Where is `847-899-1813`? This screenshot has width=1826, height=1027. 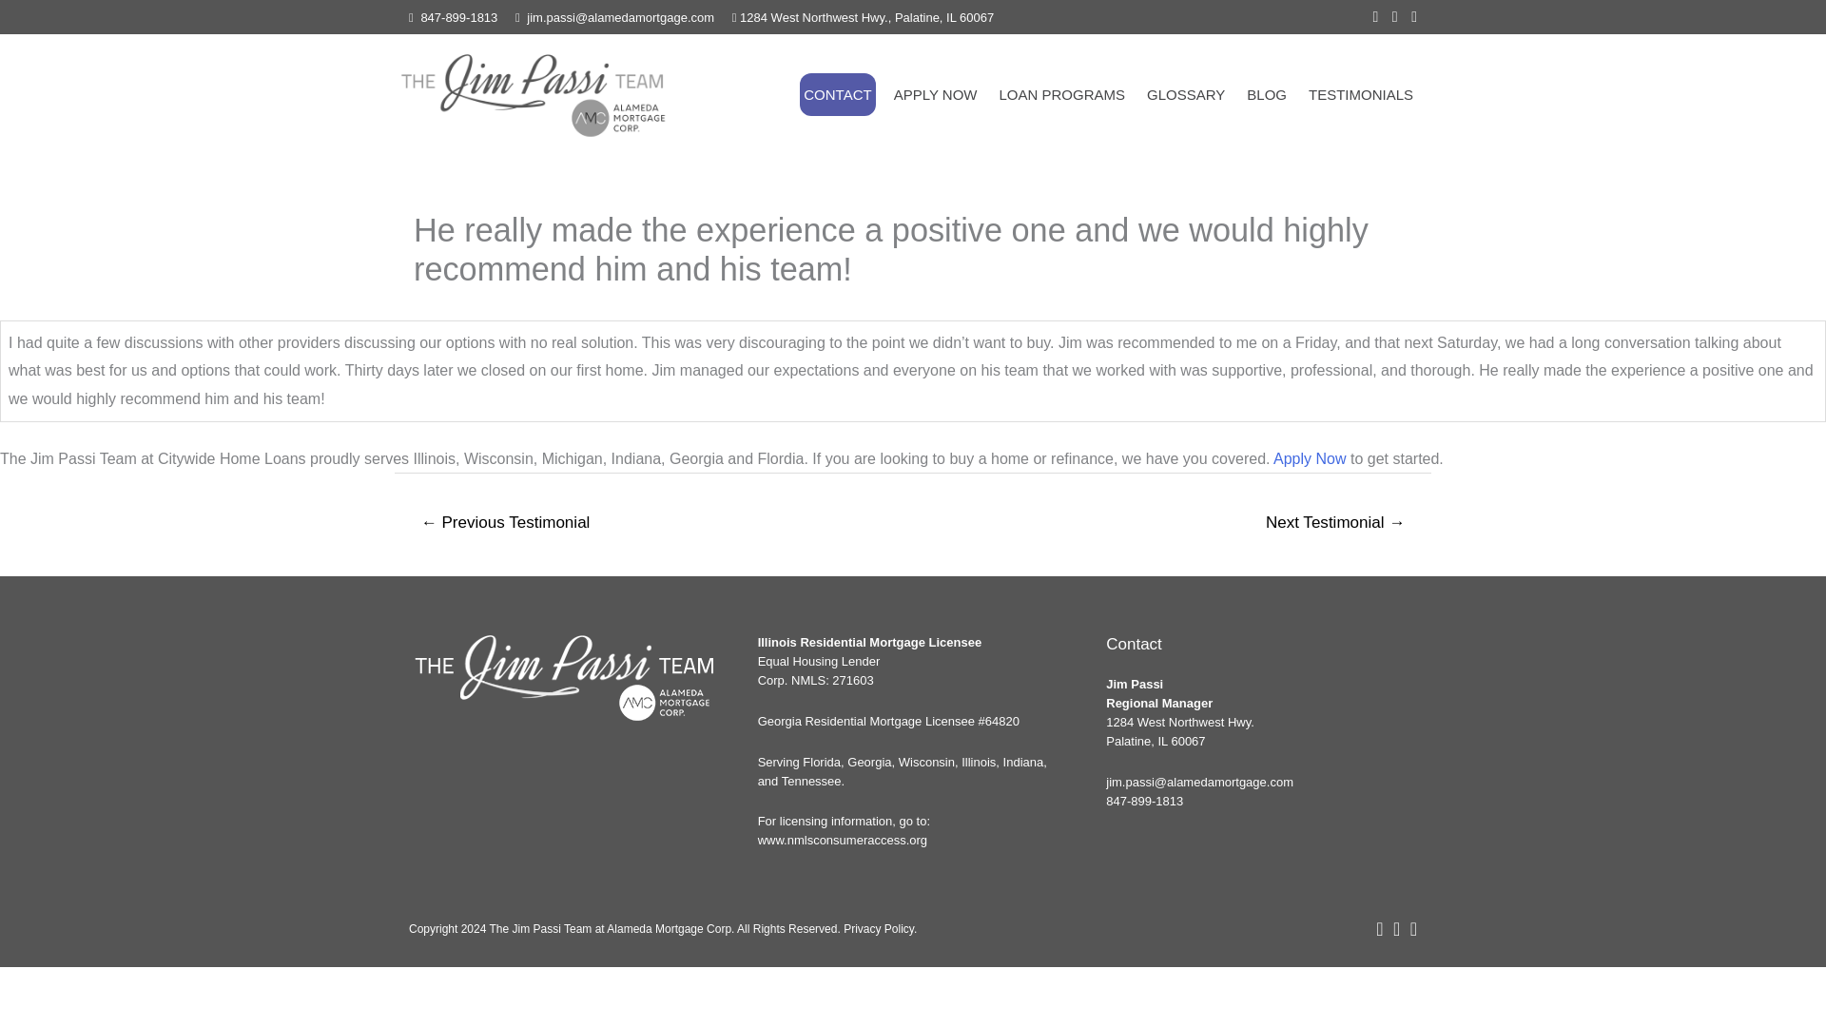
847-899-1813 is located at coordinates (1145, 801).